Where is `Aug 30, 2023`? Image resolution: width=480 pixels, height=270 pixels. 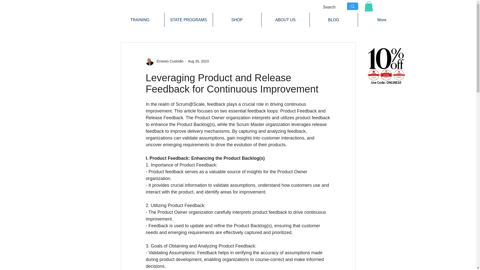
Aug 30, 2023 is located at coordinates (198, 61).